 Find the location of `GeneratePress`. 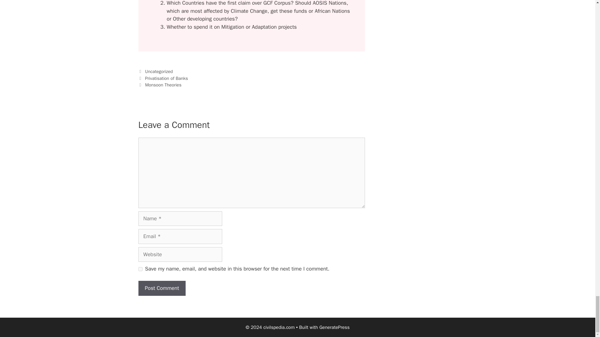

GeneratePress is located at coordinates (334, 327).